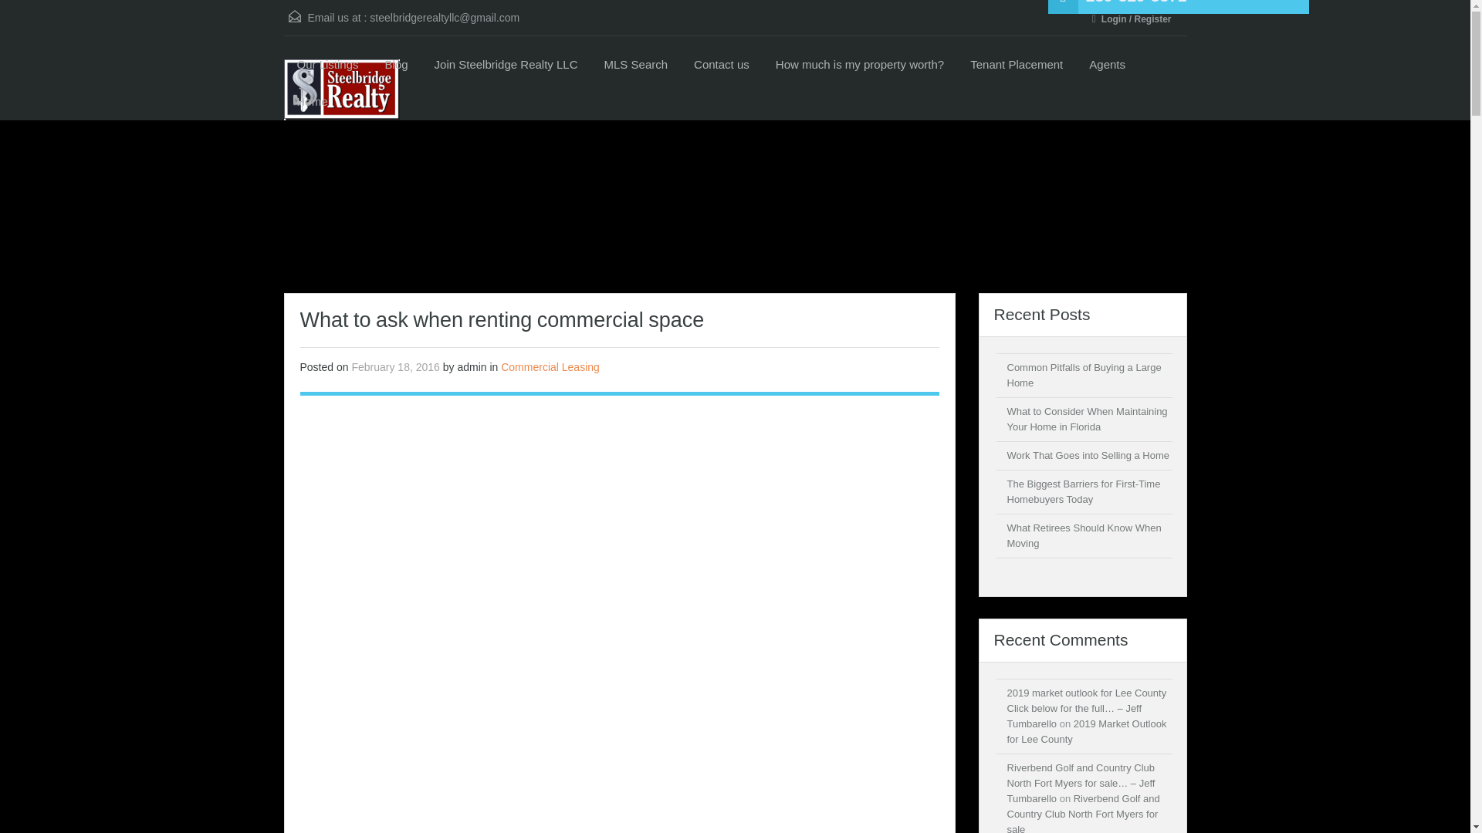 This screenshot has height=833, width=1482. I want to click on Our Listings, so click(327, 65).